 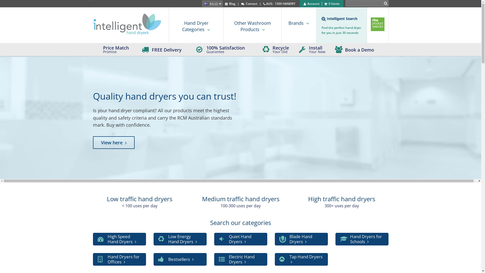 What do you see at coordinates (301, 239) in the screenshot?
I see `Blade Hand Dryers` at bounding box center [301, 239].